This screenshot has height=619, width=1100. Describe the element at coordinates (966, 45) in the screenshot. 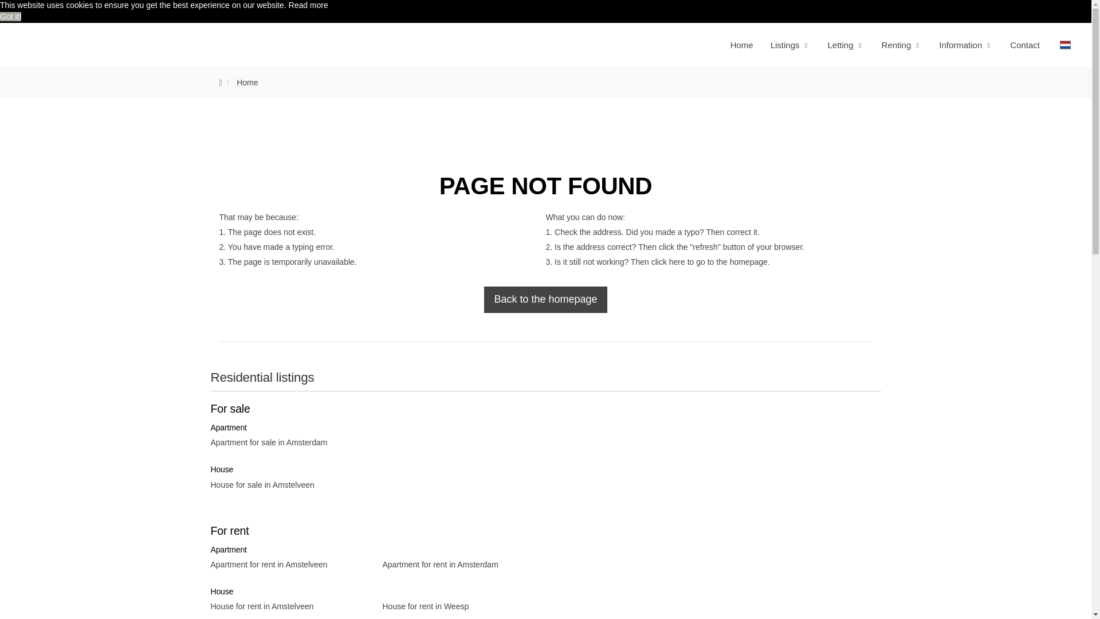

I see `Information` at that location.